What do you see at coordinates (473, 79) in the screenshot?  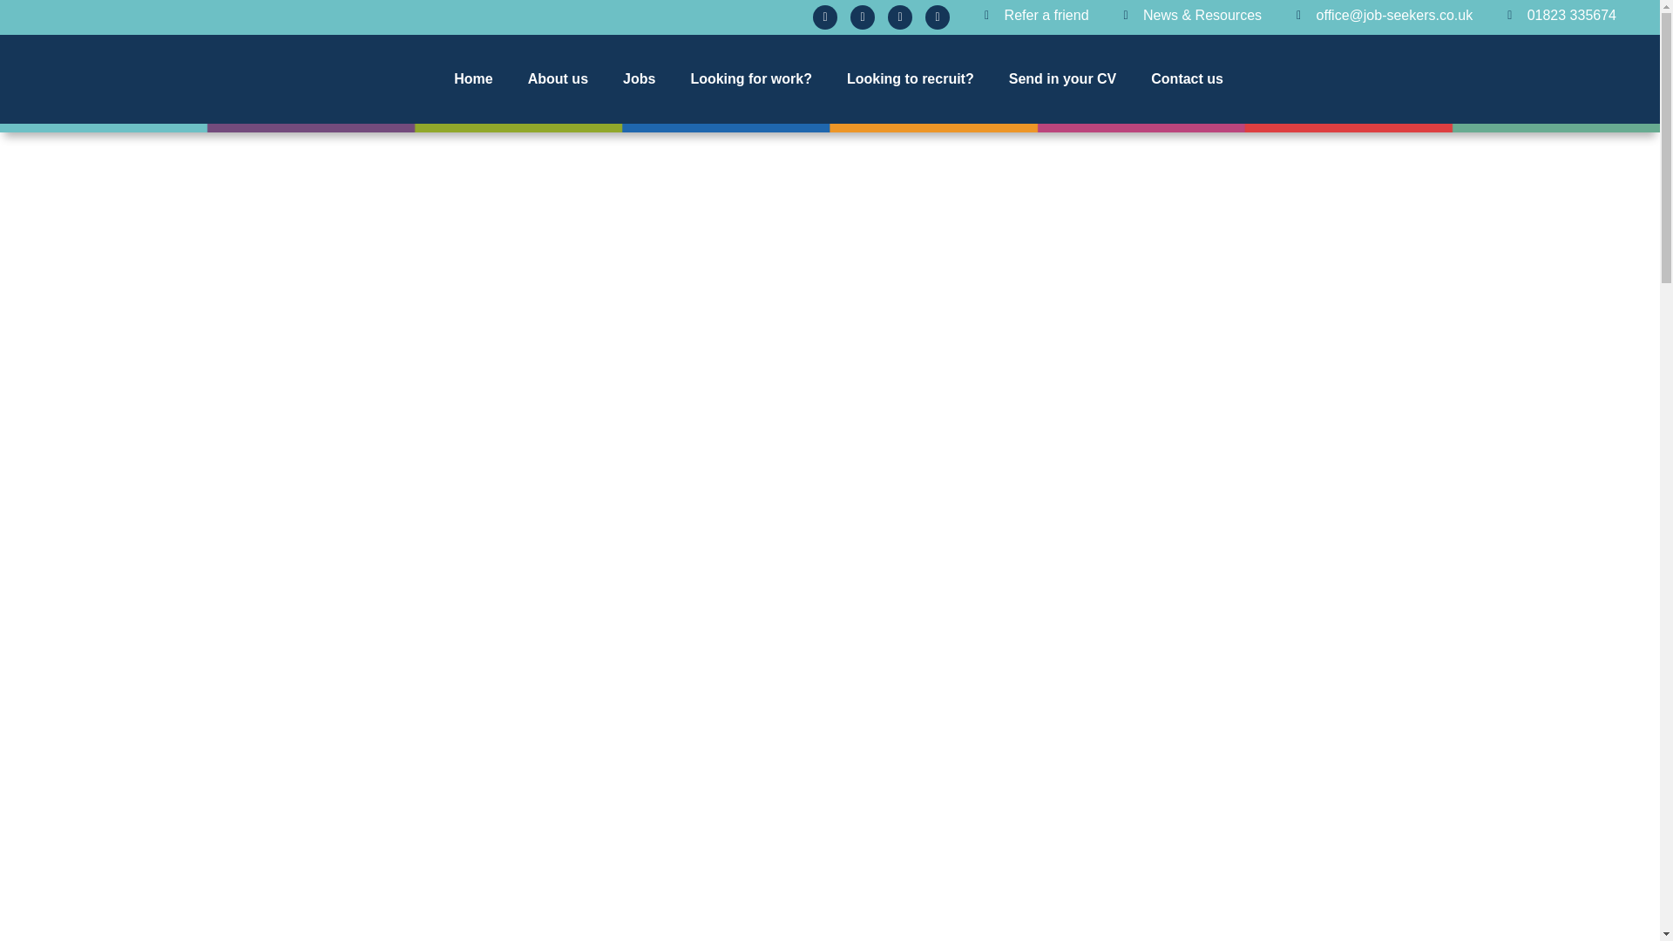 I see `Home` at bounding box center [473, 79].